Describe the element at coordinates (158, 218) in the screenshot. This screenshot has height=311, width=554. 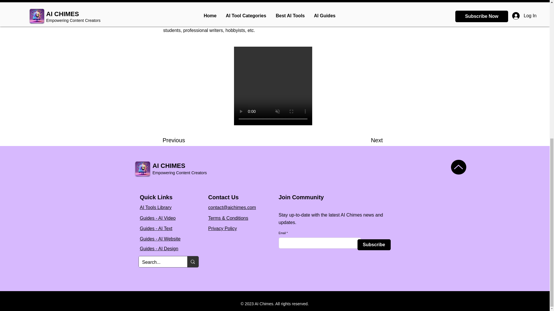
I see `Guides - AI Video` at that location.